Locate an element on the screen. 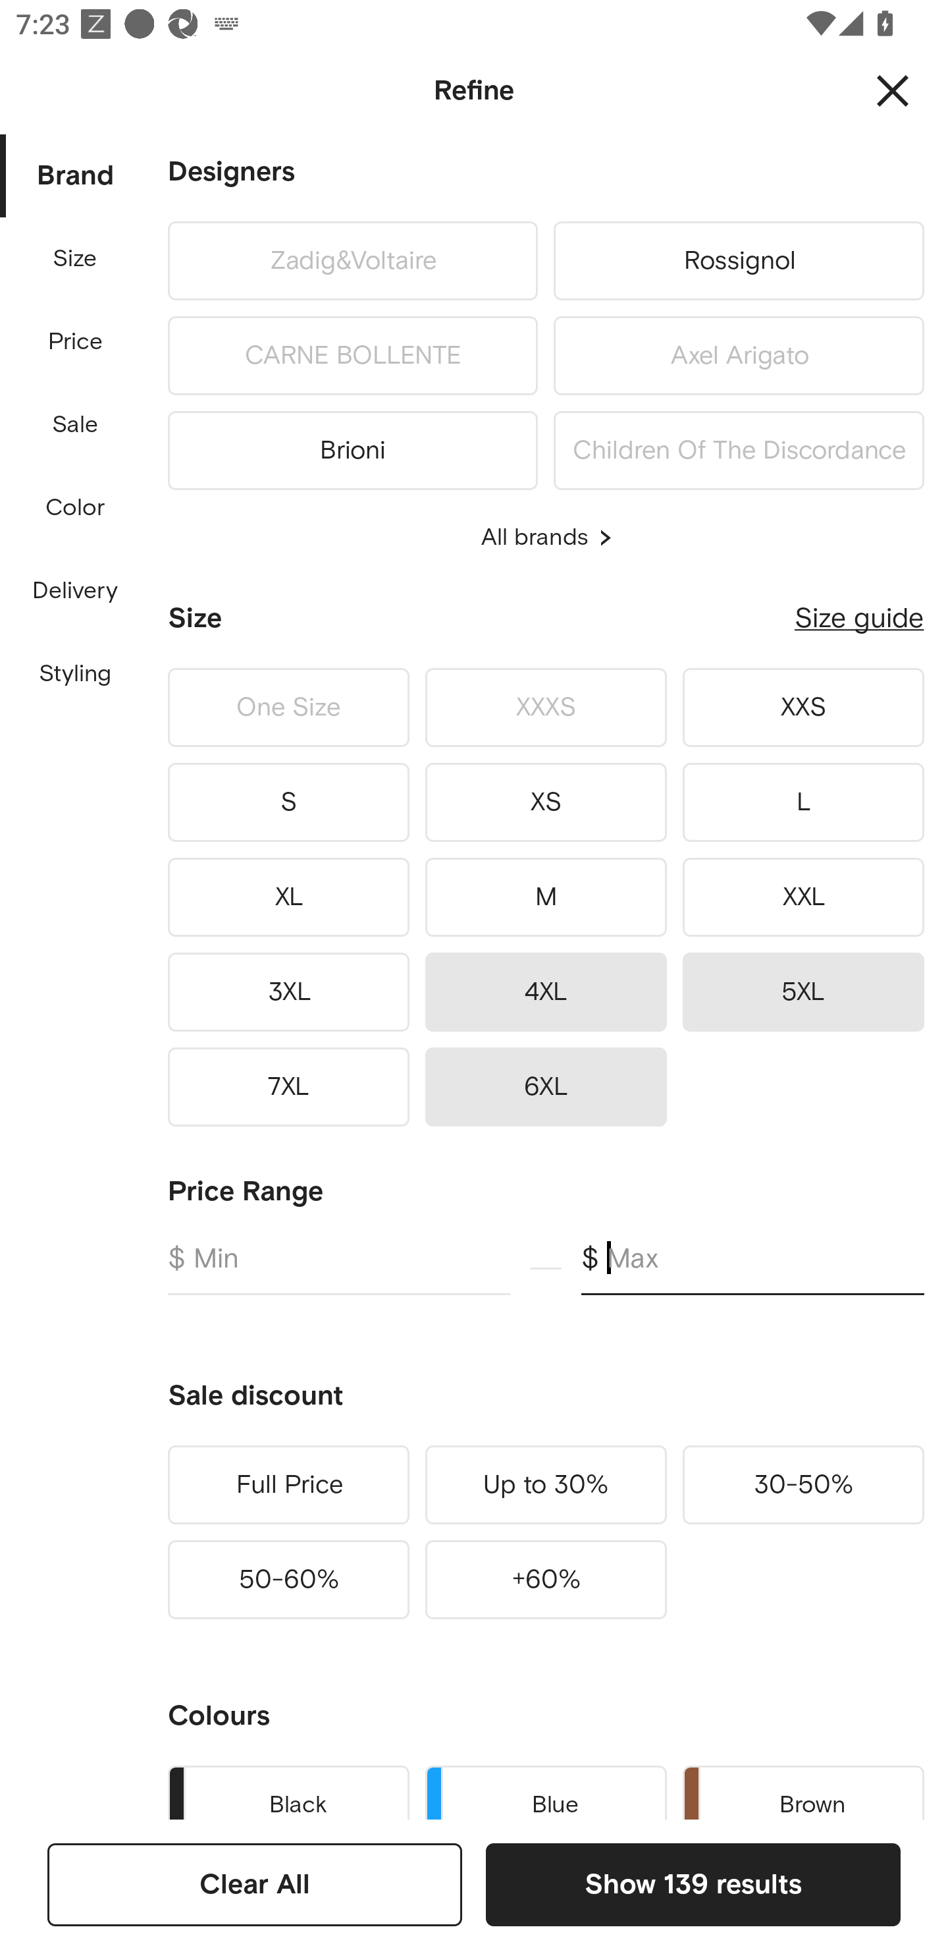 The height and width of the screenshot is (1950, 948). +60% is located at coordinates (546, 1579).